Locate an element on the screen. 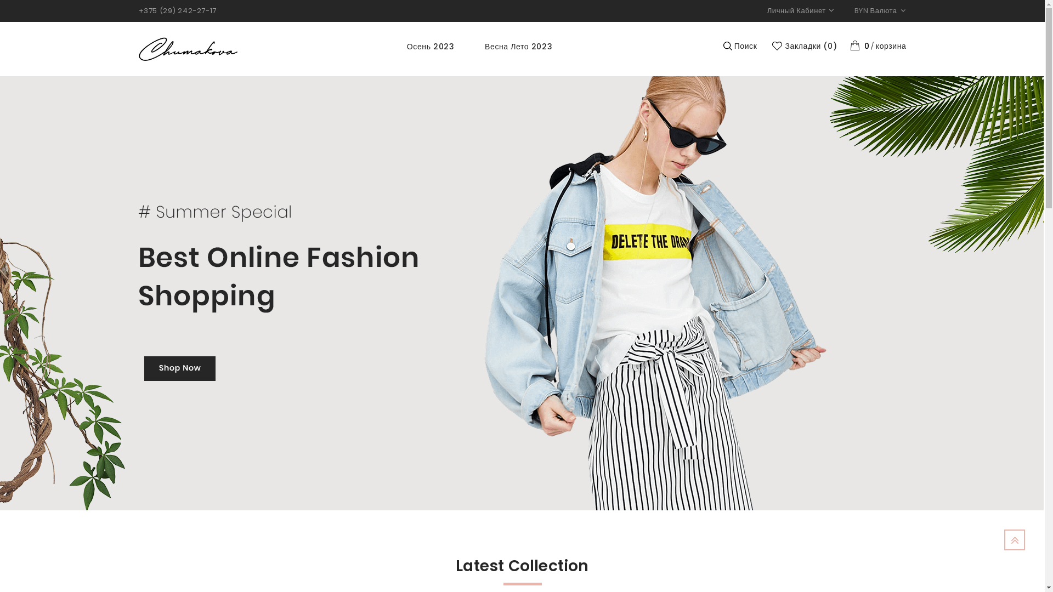 Image resolution: width=1053 pixels, height=592 pixels. TOP is located at coordinates (1015, 540).